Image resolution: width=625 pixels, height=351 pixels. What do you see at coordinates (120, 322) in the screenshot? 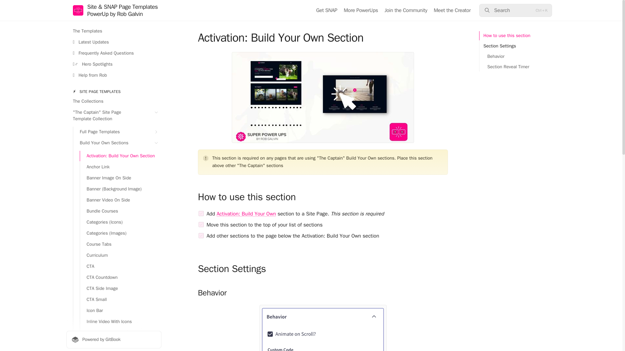
I see `Inline Video With Icons` at bounding box center [120, 322].